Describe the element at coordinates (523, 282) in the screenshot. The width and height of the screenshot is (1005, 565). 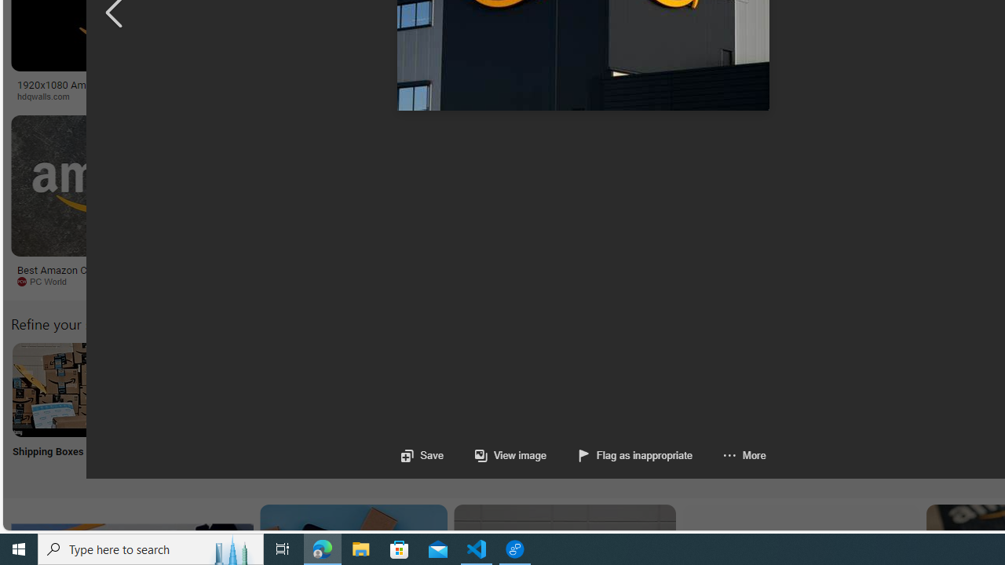
I see `aiophotoz.com` at that location.